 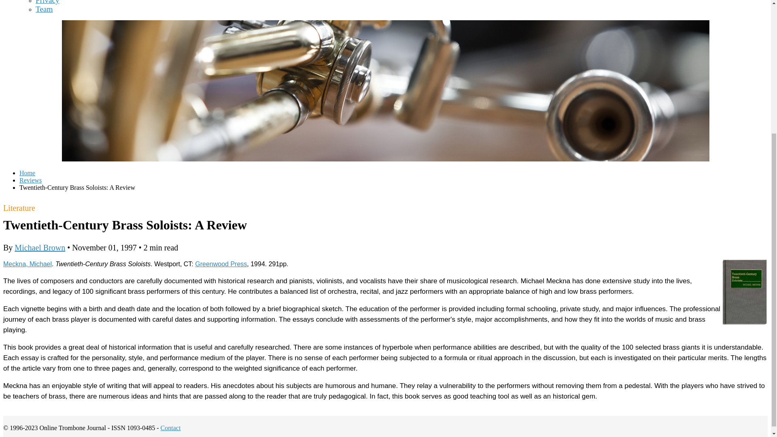 I want to click on Team, so click(x=44, y=9).